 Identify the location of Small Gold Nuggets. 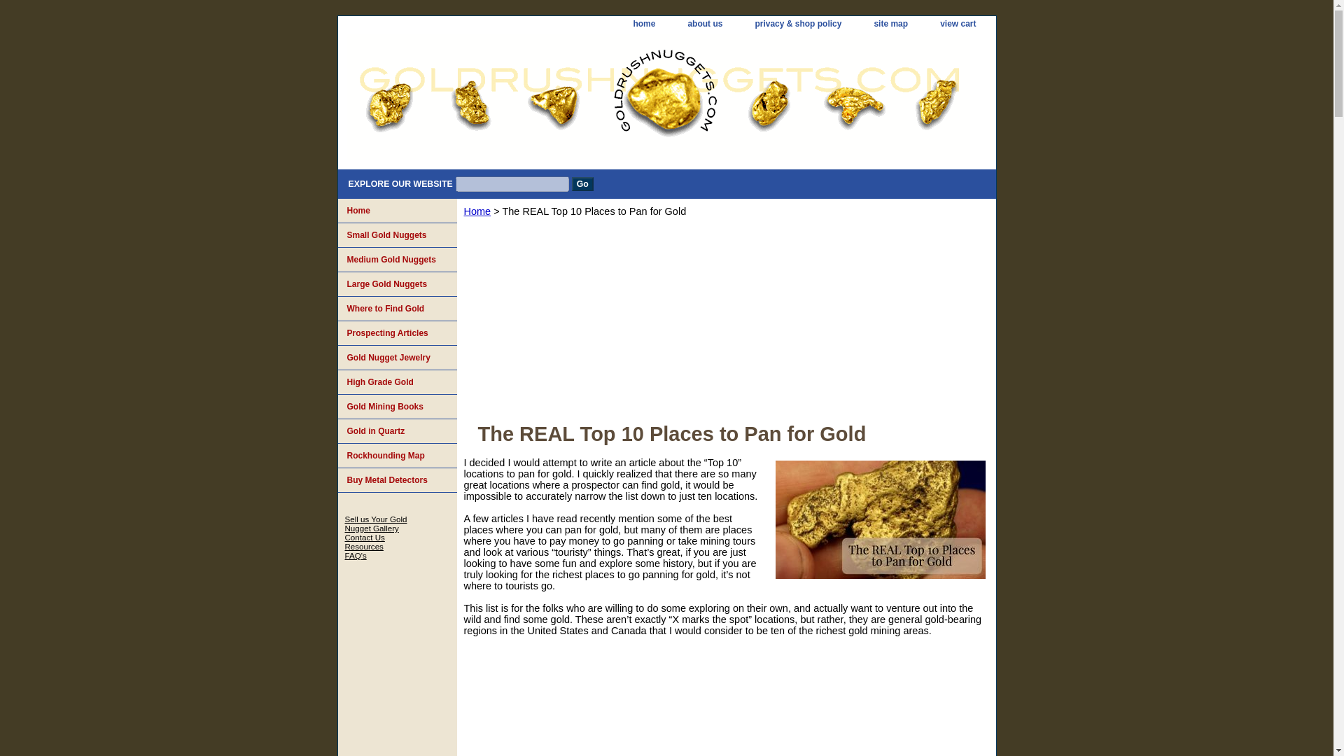
(396, 235).